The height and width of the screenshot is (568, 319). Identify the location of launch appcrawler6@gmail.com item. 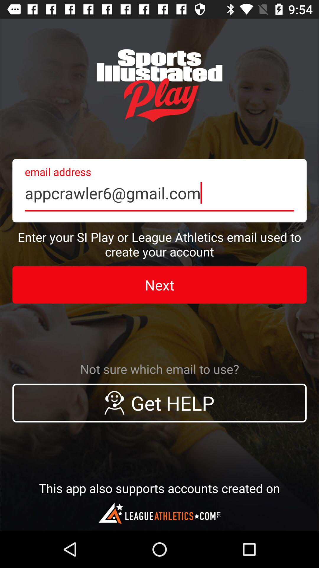
(159, 191).